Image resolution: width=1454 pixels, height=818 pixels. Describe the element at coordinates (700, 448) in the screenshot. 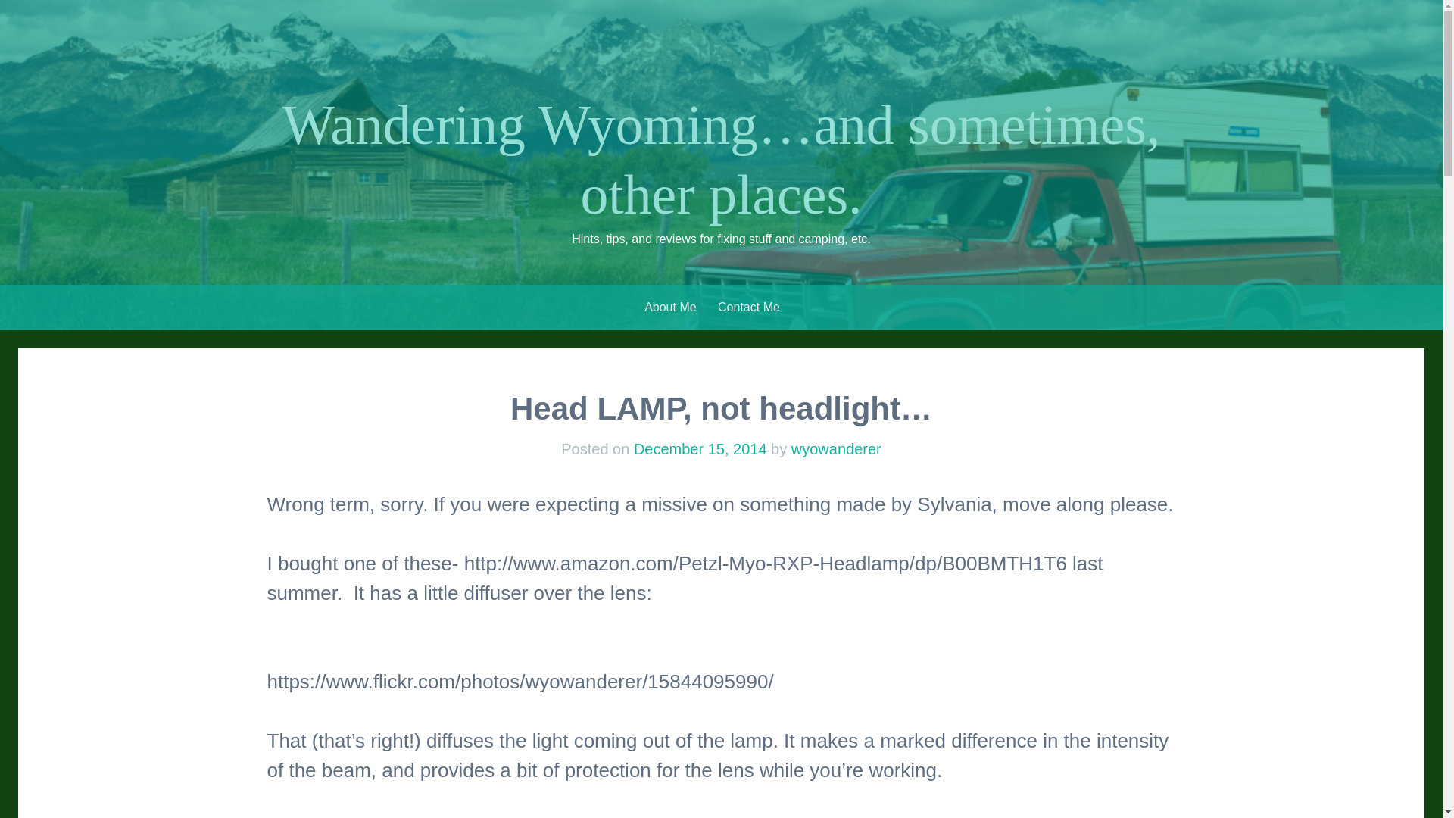

I see `December 15, 2014` at that location.